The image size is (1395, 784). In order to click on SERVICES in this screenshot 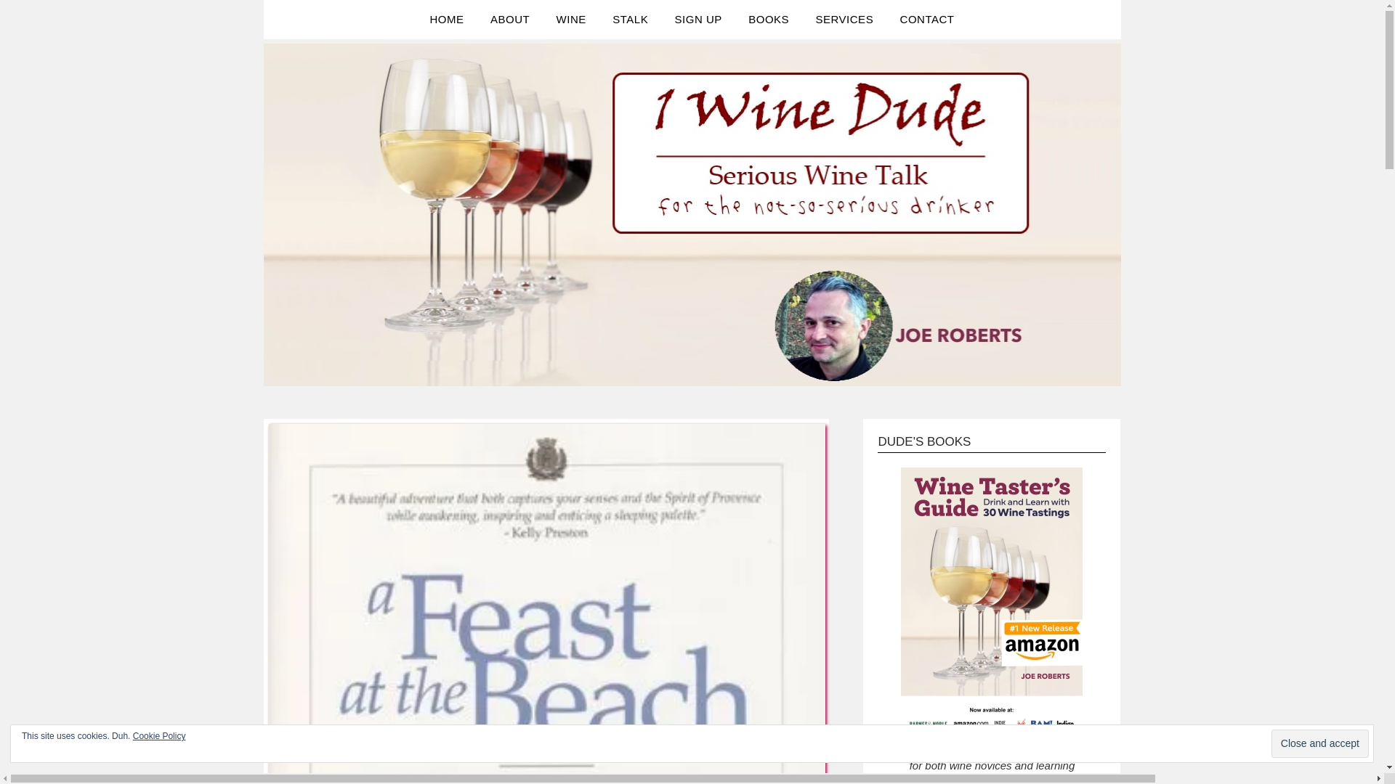, I will do `click(845, 20)`.